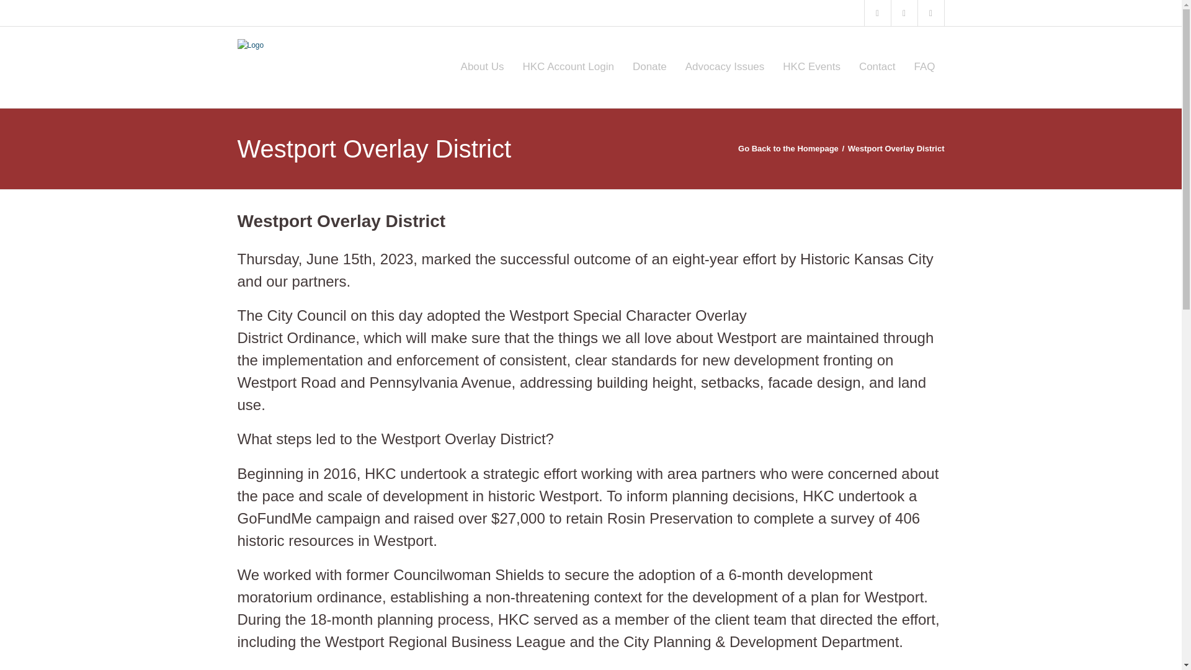 The width and height of the screenshot is (1191, 670). Describe the element at coordinates (811, 67) in the screenshot. I see `HKC Events` at that location.